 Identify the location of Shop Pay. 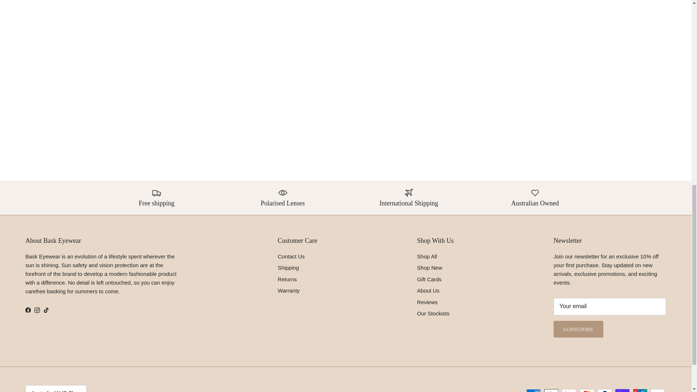
(622, 391).